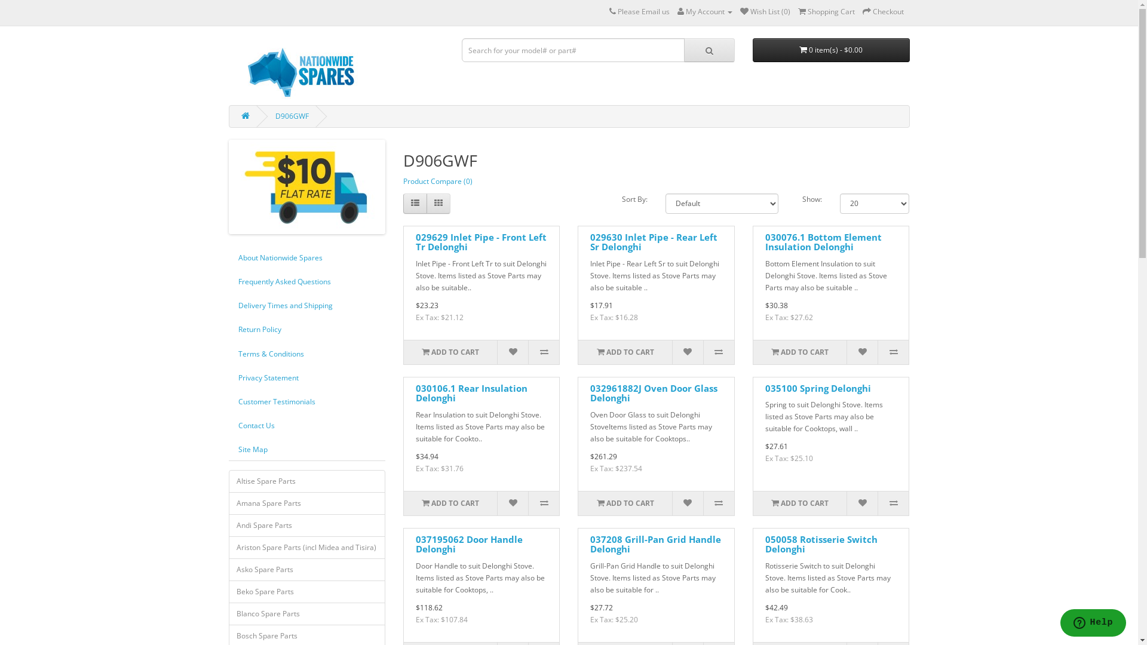 This screenshot has height=645, width=1147. I want to click on Beko Spare Parts, so click(307, 592).